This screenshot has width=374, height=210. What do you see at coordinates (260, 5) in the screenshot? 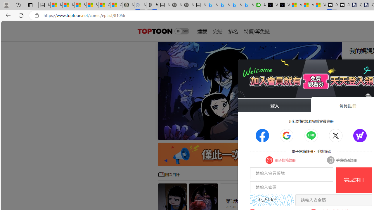
I see `Accounting Software for Accountants, CPAs and Bookkeepers` at bounding box center [260, 5].